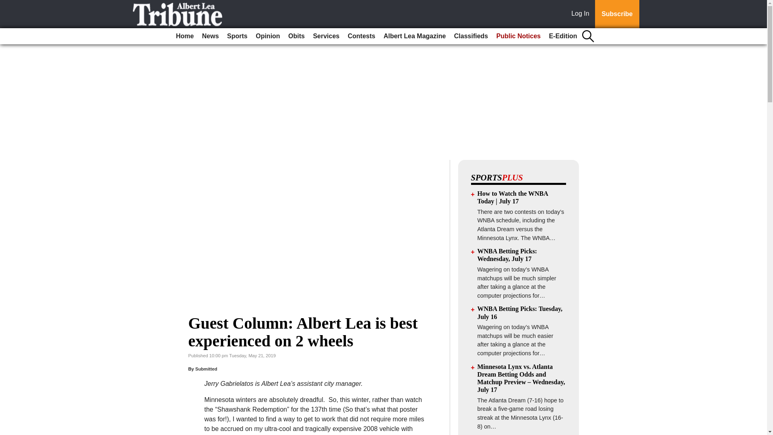  Describe the element at coordinates (267, 36) in the screenshot. I see `Opinion` at that location.